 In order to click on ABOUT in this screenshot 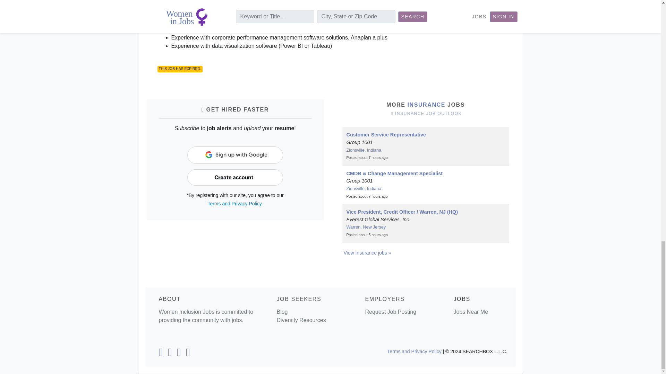, I will do `click(170, 299)`.